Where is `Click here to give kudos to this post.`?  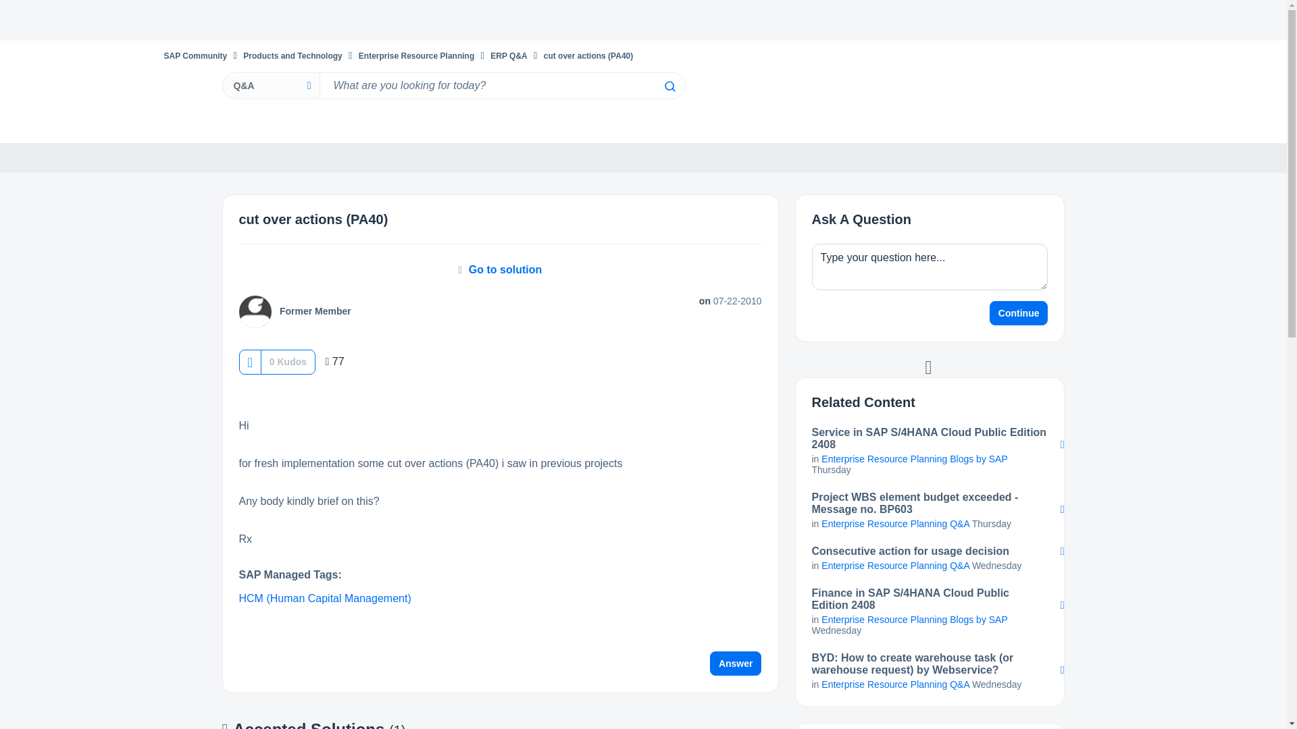
Click here to give kudos to this post. is located at coordinates (249, 362).